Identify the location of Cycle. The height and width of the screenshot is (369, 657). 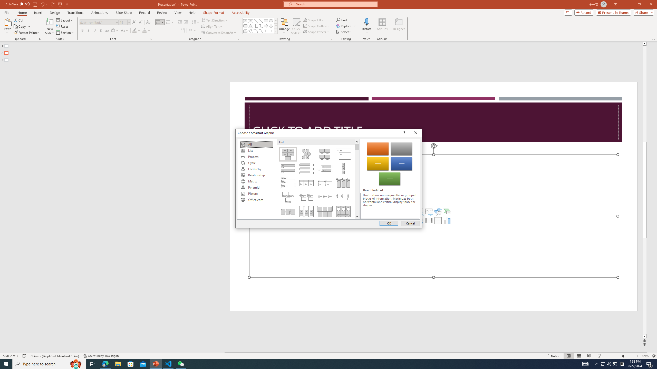
(256, 163).